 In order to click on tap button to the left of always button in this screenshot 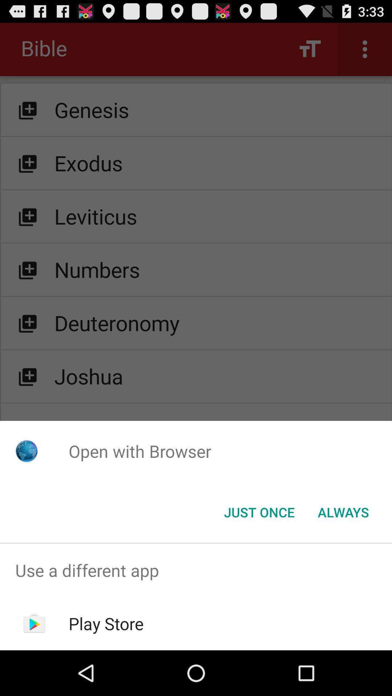, I will do `click(259, 512)`.